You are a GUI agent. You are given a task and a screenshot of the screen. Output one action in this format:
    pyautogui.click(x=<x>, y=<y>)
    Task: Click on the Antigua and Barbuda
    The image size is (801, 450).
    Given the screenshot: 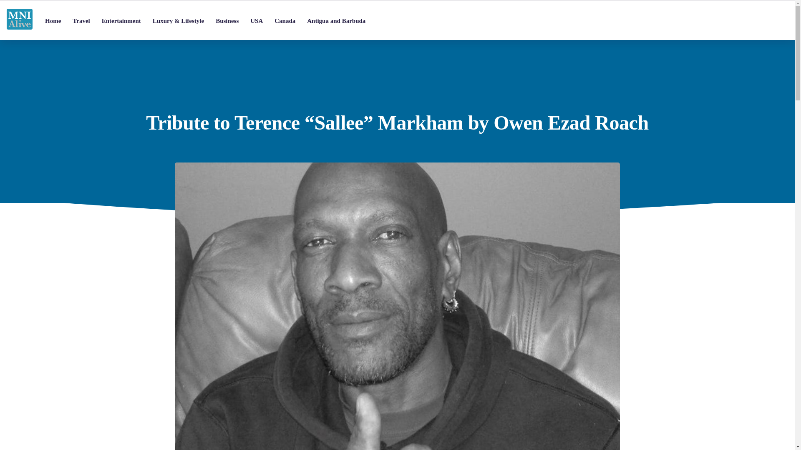 What is the action you would take?
    pyautogui.click(x=336, y=21)
    